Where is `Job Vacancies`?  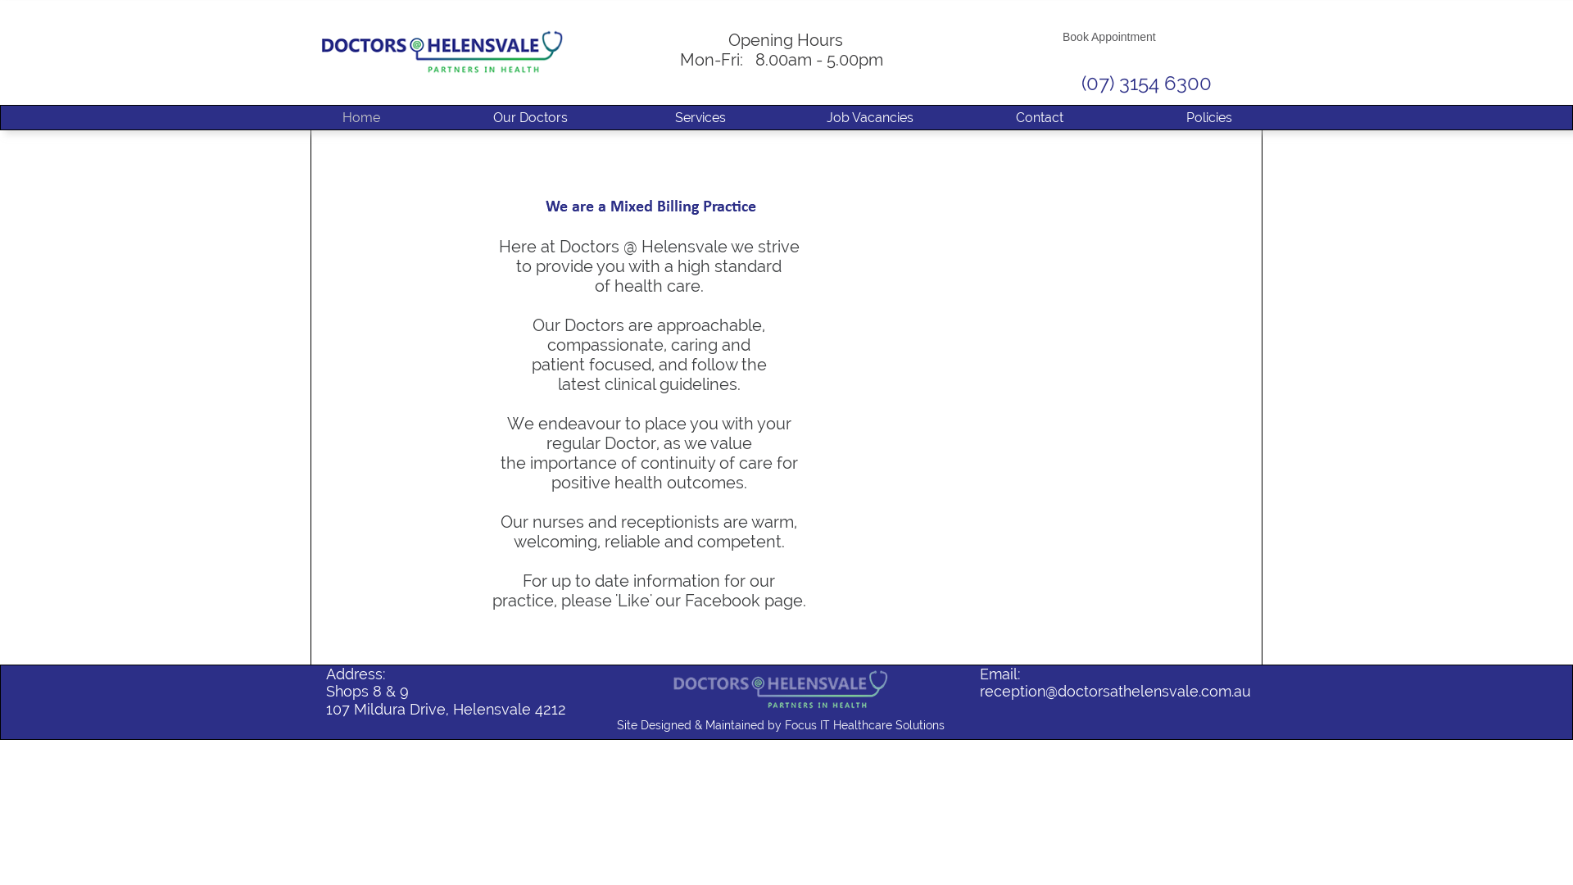
Job Vacancies is located at coordinates (870, 118).